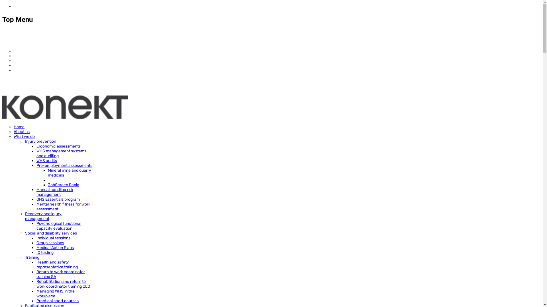 The image size is (547, 307). Describe the element at coordinates (55, 248) in the screenshot. I see `Medical Action Plans` at that location.